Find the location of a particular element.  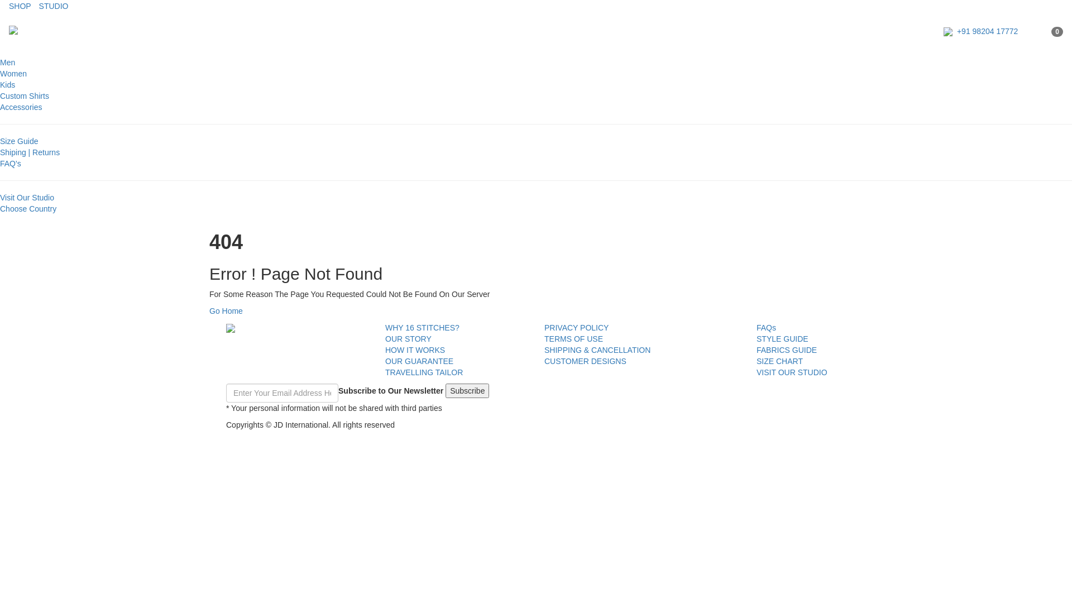

SIZE CHART is located at coordinates (779, 361).